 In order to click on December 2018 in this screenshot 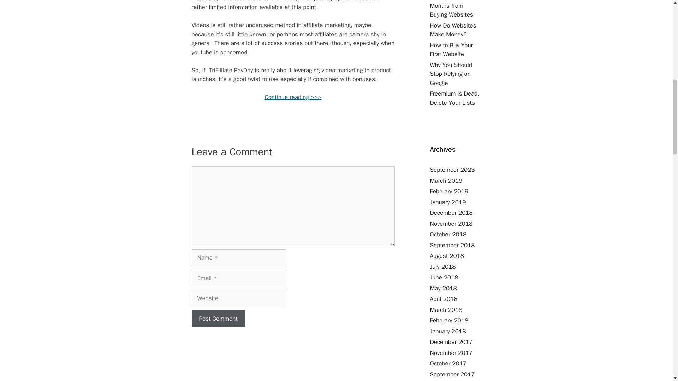, I will do `click(451, 213)`.